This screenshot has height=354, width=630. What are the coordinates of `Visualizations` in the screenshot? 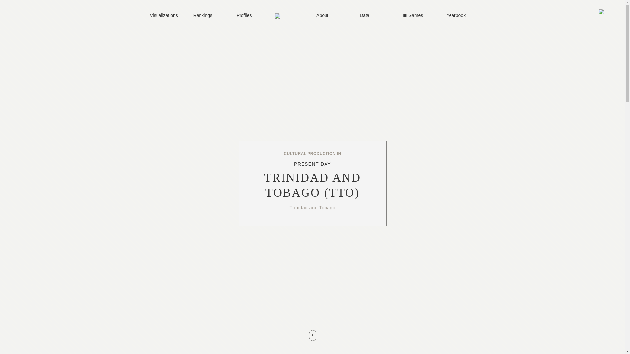 It's located at (164, 16).